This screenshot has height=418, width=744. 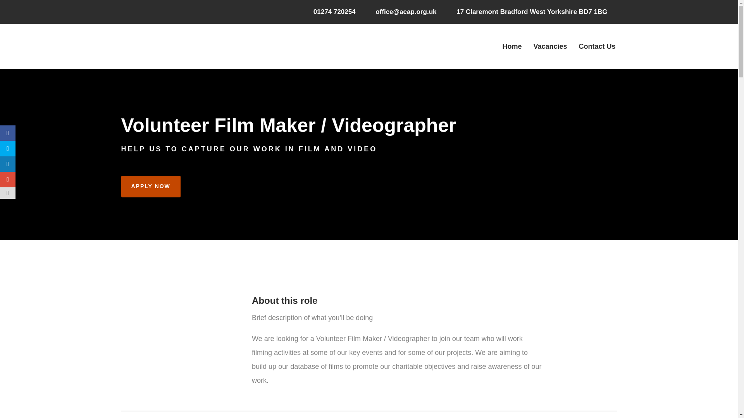 What do you see at coordinates (597, 46) in the screenshot?
I see `Contact Us` at bounding box center [597, 46].